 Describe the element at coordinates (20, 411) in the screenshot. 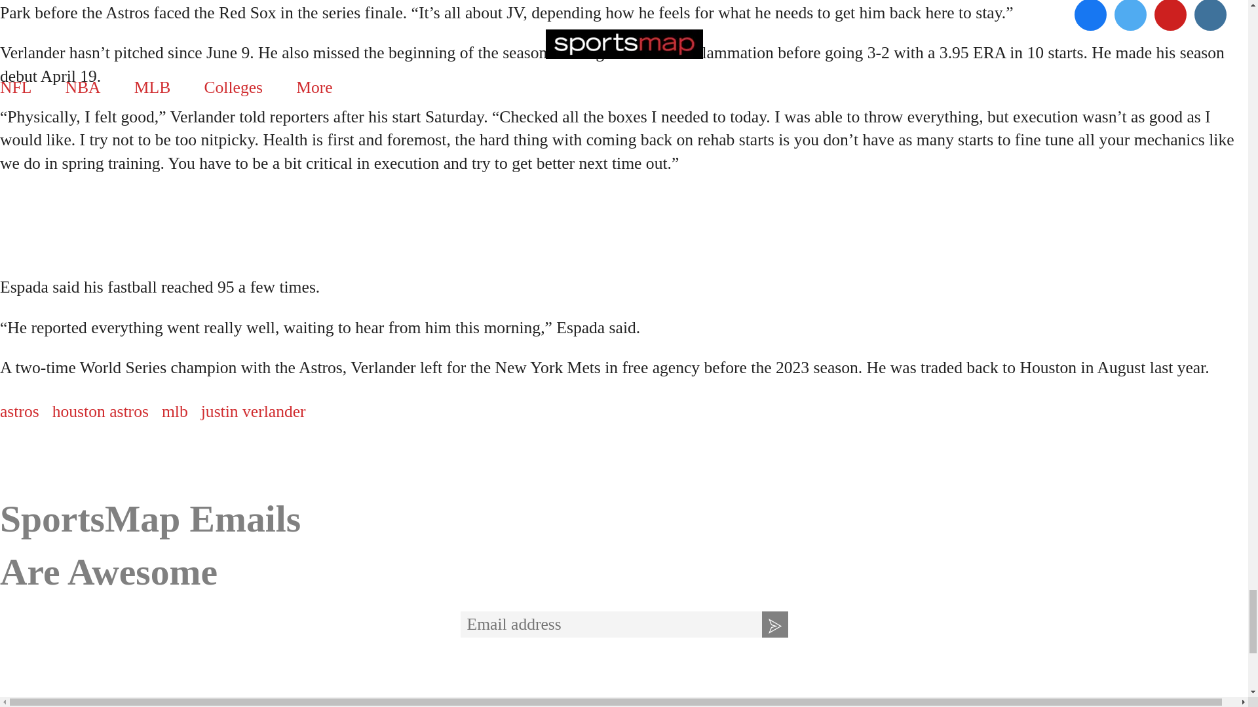

I see `astros` at that location.